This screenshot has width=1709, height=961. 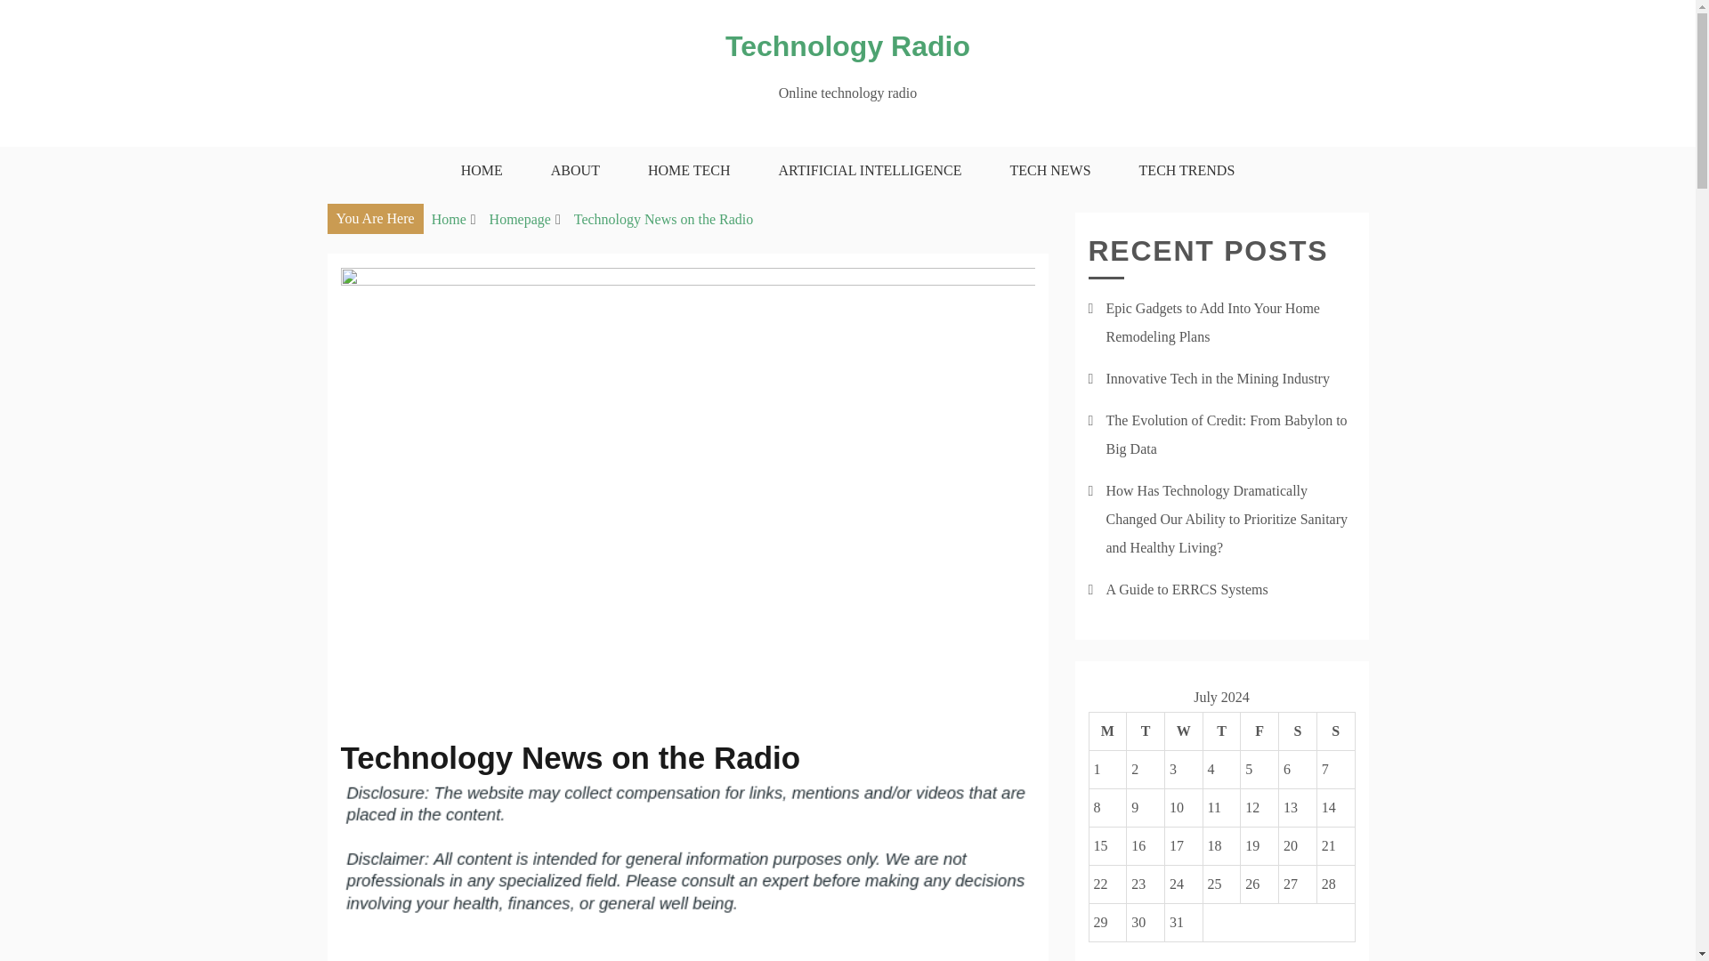 I want to click on Wednesday, so click(x=1183, y=731).